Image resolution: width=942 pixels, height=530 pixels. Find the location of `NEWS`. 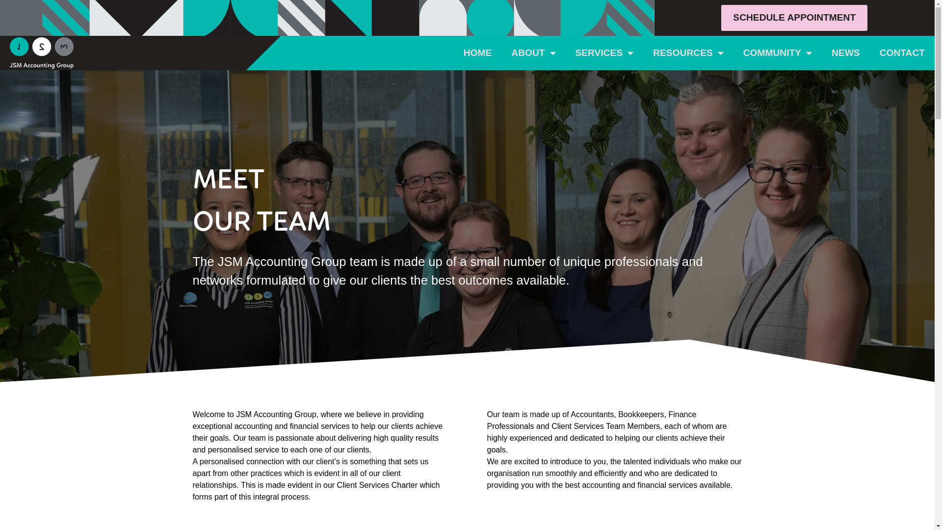

NEWS is located at coordinates (846, 53).